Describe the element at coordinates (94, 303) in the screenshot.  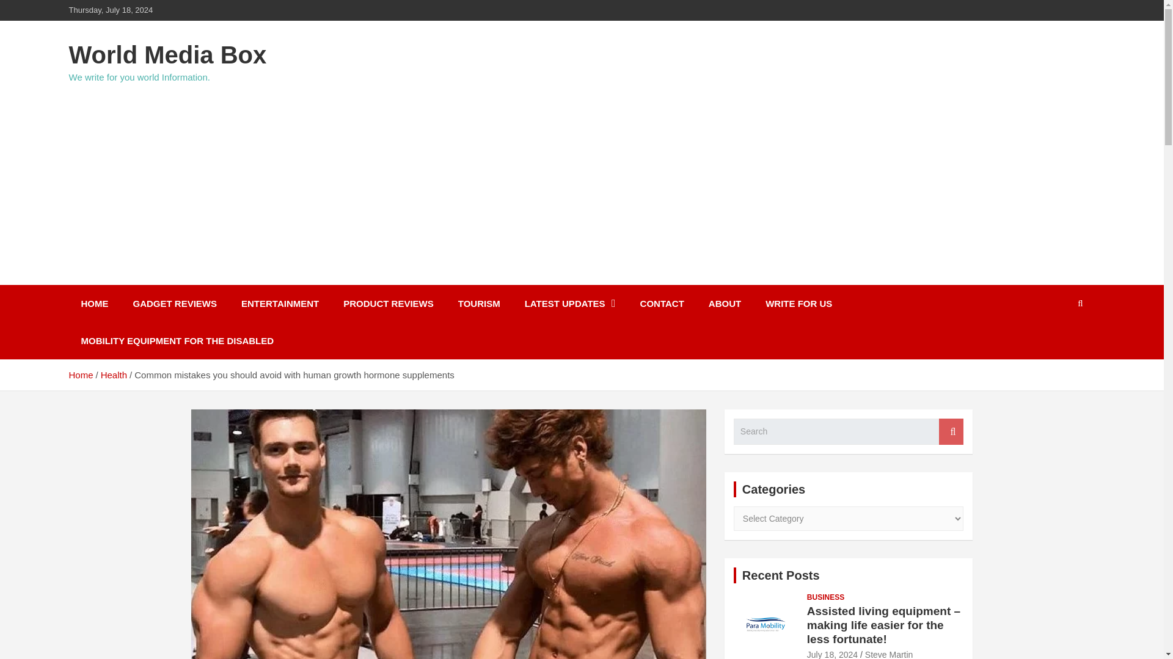
I see `HOME` at that location.